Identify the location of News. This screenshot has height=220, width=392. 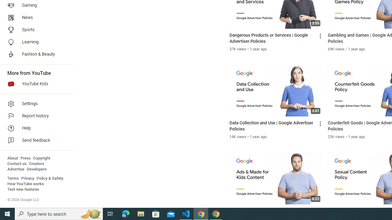
(35, 18).